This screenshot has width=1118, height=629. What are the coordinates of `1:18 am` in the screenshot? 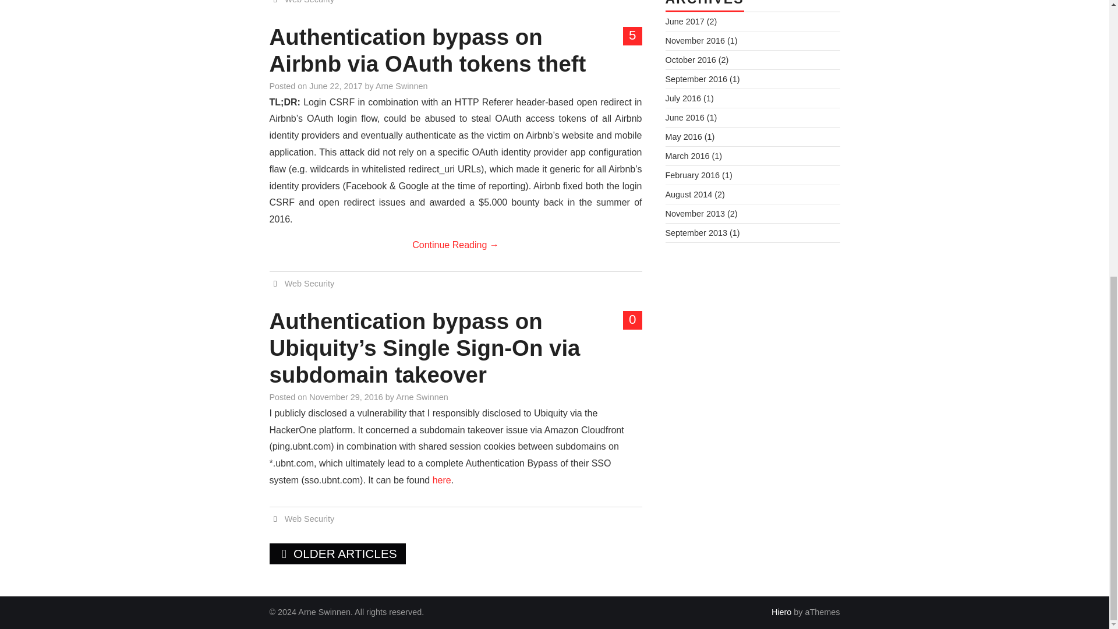 It's located at (335, 86).